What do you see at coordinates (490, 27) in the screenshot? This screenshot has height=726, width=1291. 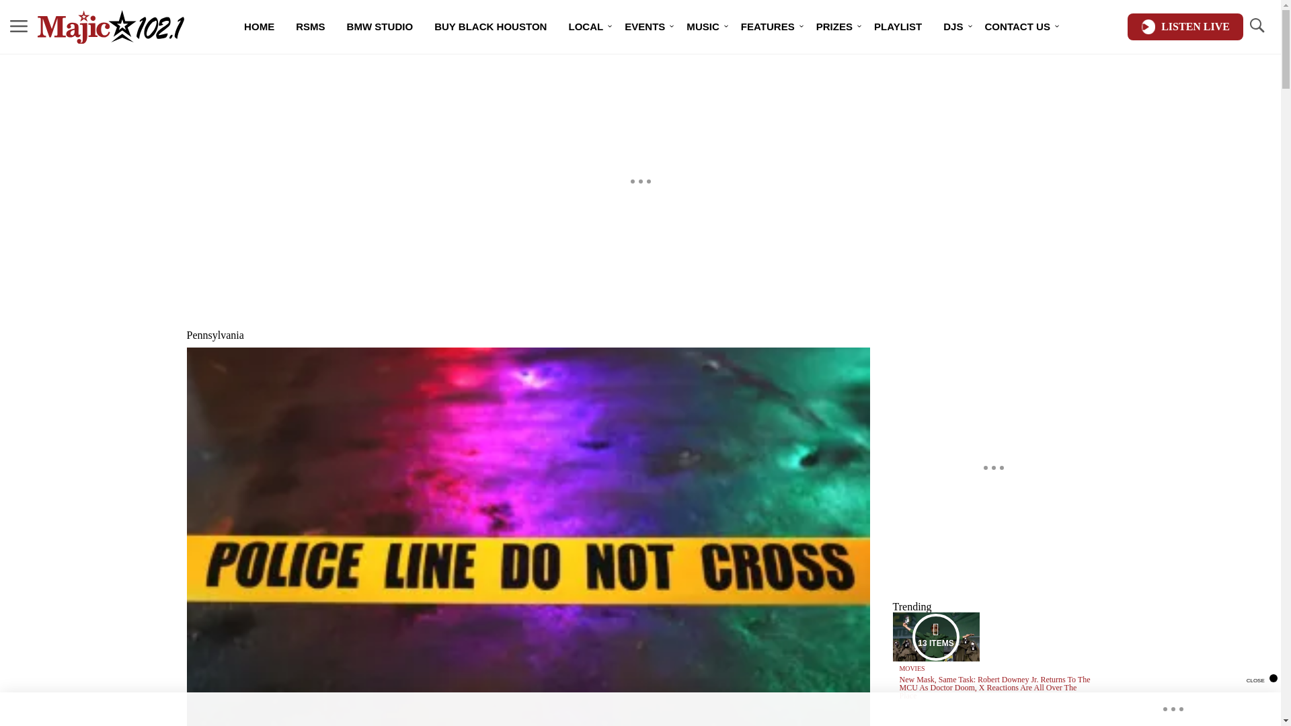 I see `BUY BLACK HOUSTON` at bounding box center [490, 27].